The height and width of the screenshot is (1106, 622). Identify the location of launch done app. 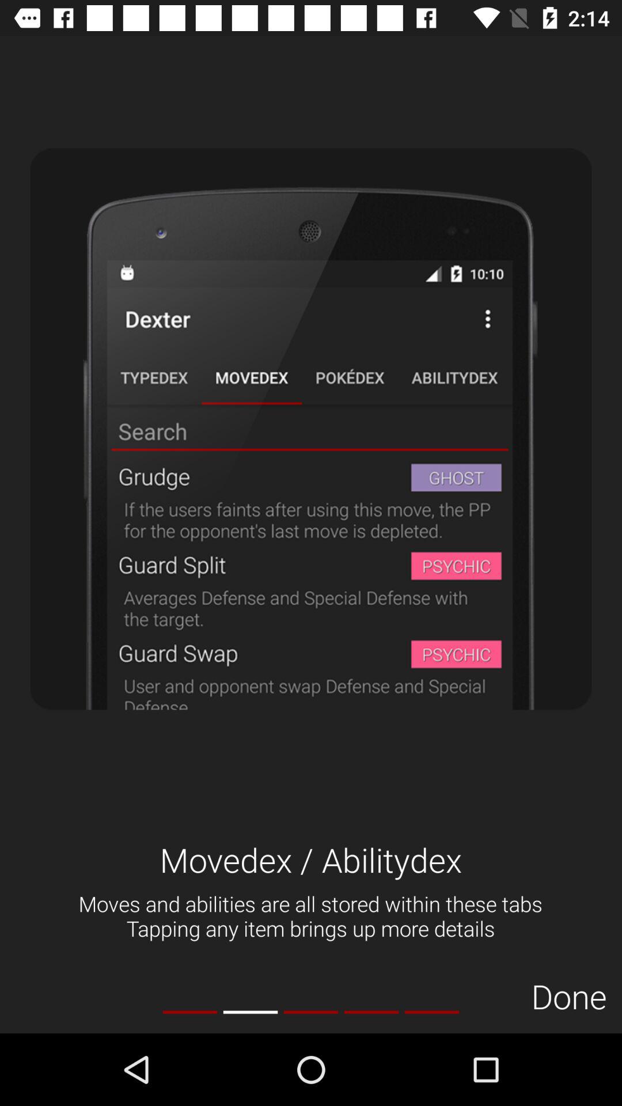
(569, 995).